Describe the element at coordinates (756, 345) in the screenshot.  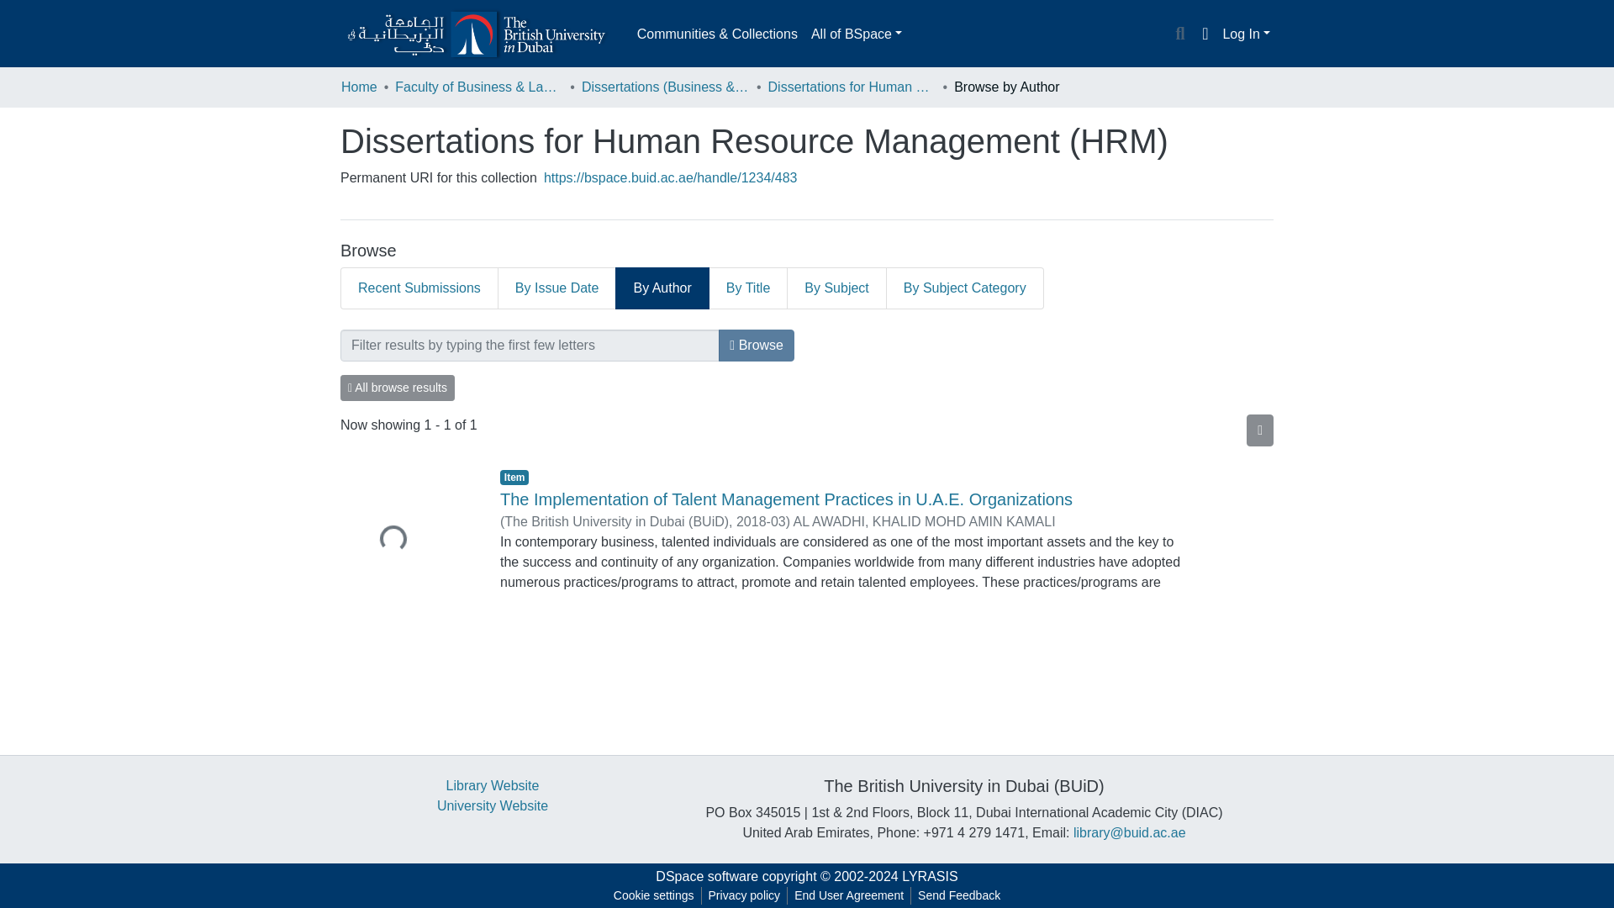
I see `Browse` at that location.